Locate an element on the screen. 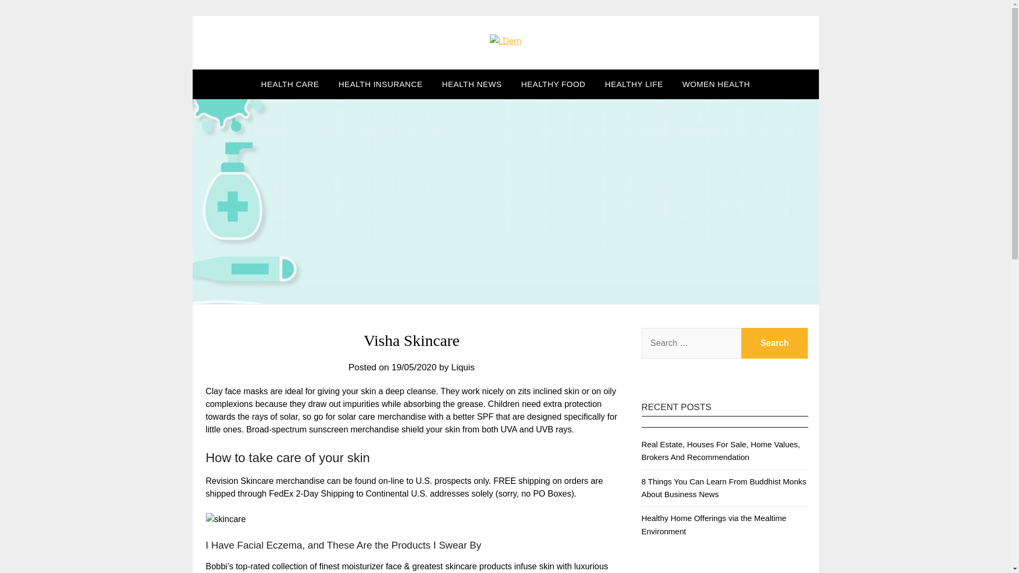  HEALTH NEWS is located at coordinates (472, 84).